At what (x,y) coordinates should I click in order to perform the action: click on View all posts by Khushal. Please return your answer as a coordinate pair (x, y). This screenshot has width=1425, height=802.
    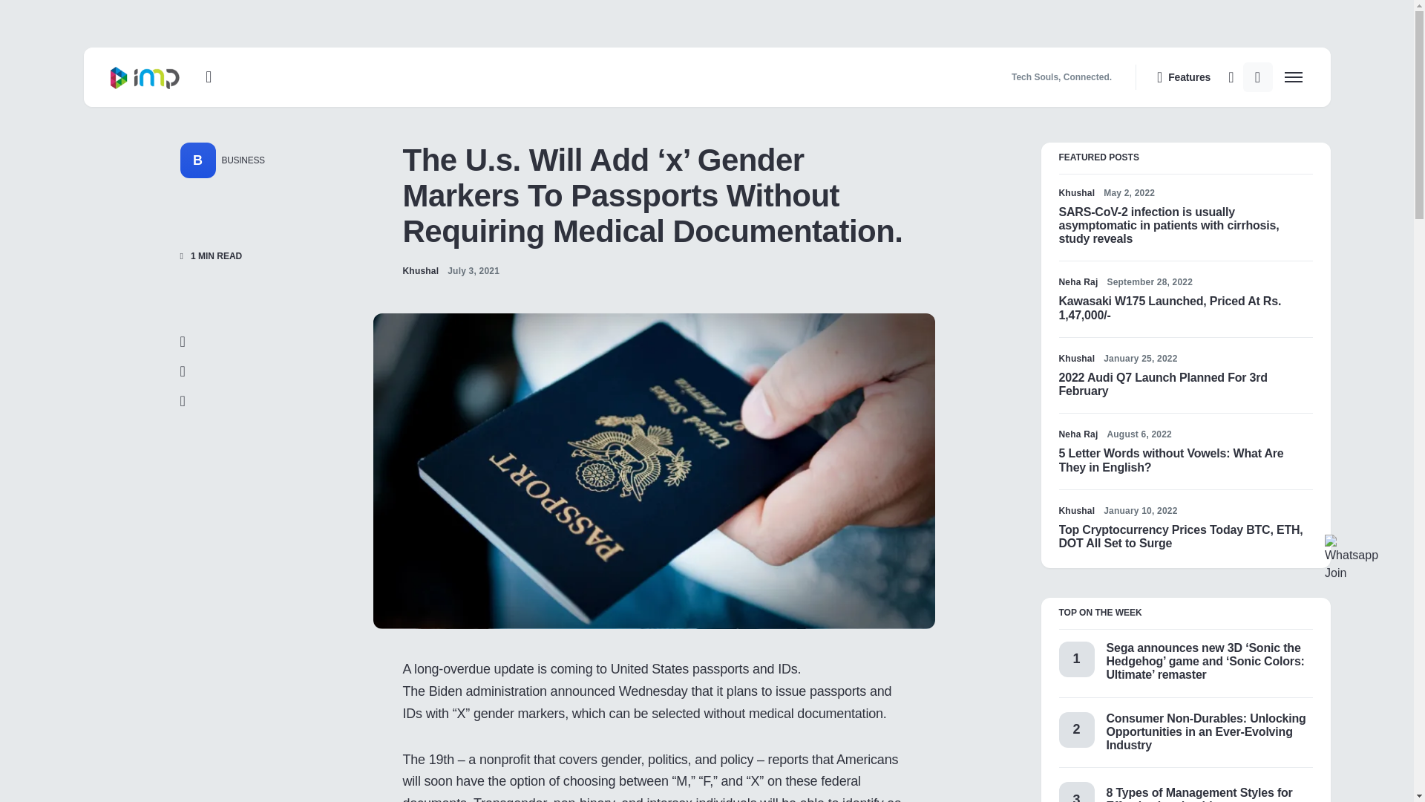
    Looking at the image, I should click on (1076, 511).